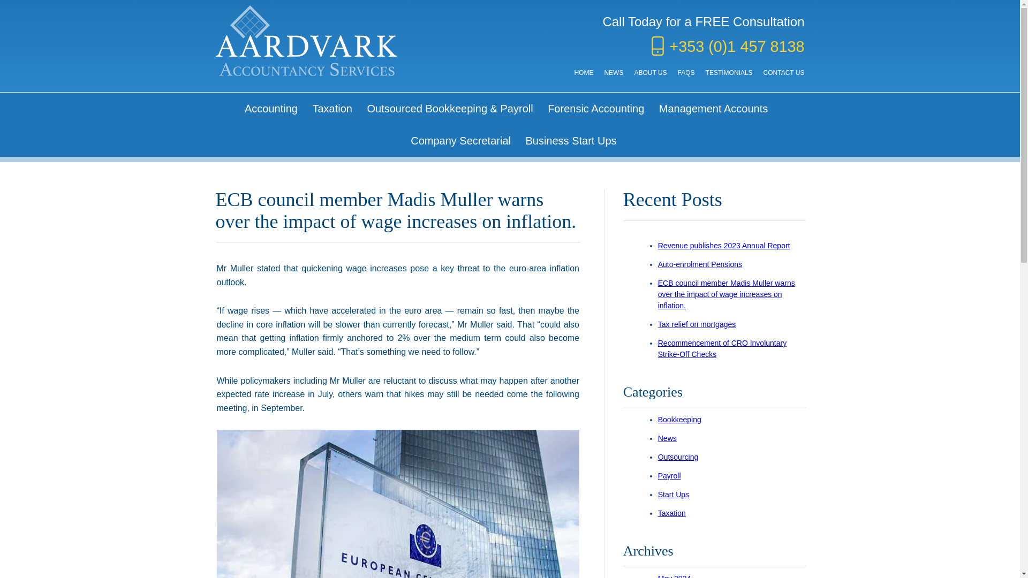 This screenshot has height=578, width=1028. I want to click on Payroll, so click(669, 476).